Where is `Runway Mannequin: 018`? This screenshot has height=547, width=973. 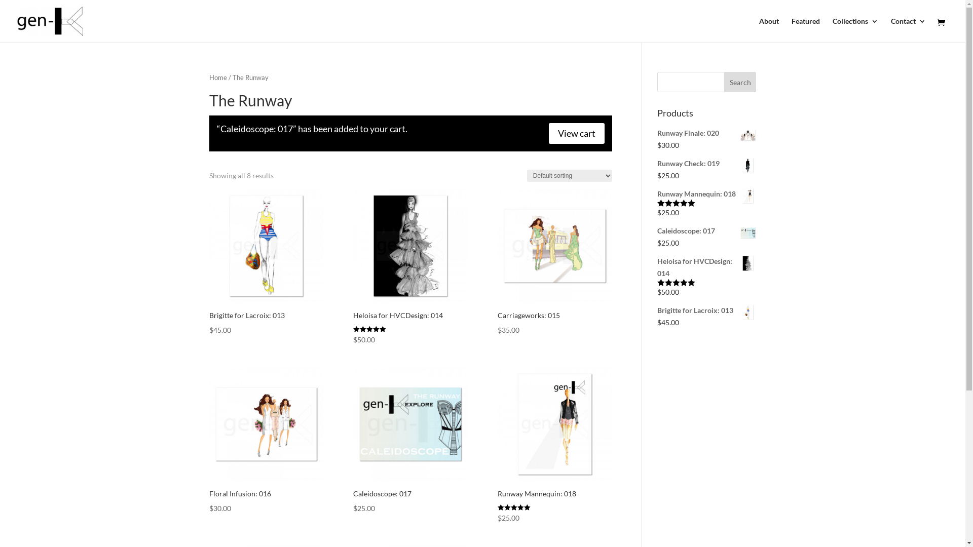
Runway Mannequin: 018 is located at coordinates (706, 194).